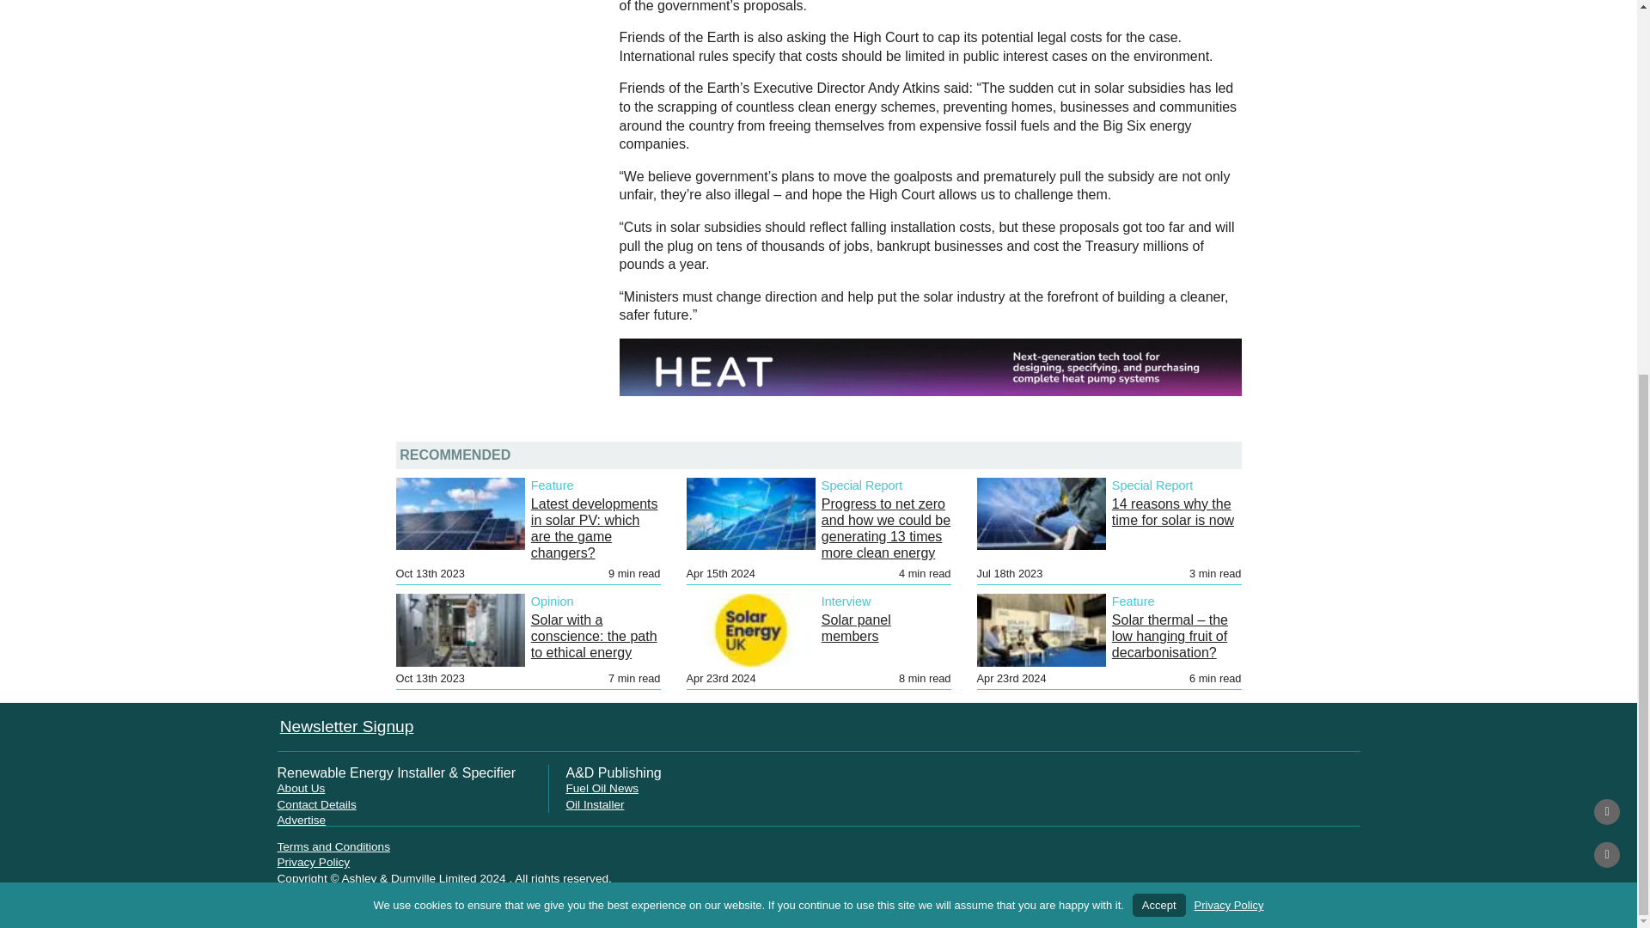 This screenshot has height=928, width=1650. Describe the element at coordinates (856, 627) in the screenshot. I see `Solar panel members` at that location.